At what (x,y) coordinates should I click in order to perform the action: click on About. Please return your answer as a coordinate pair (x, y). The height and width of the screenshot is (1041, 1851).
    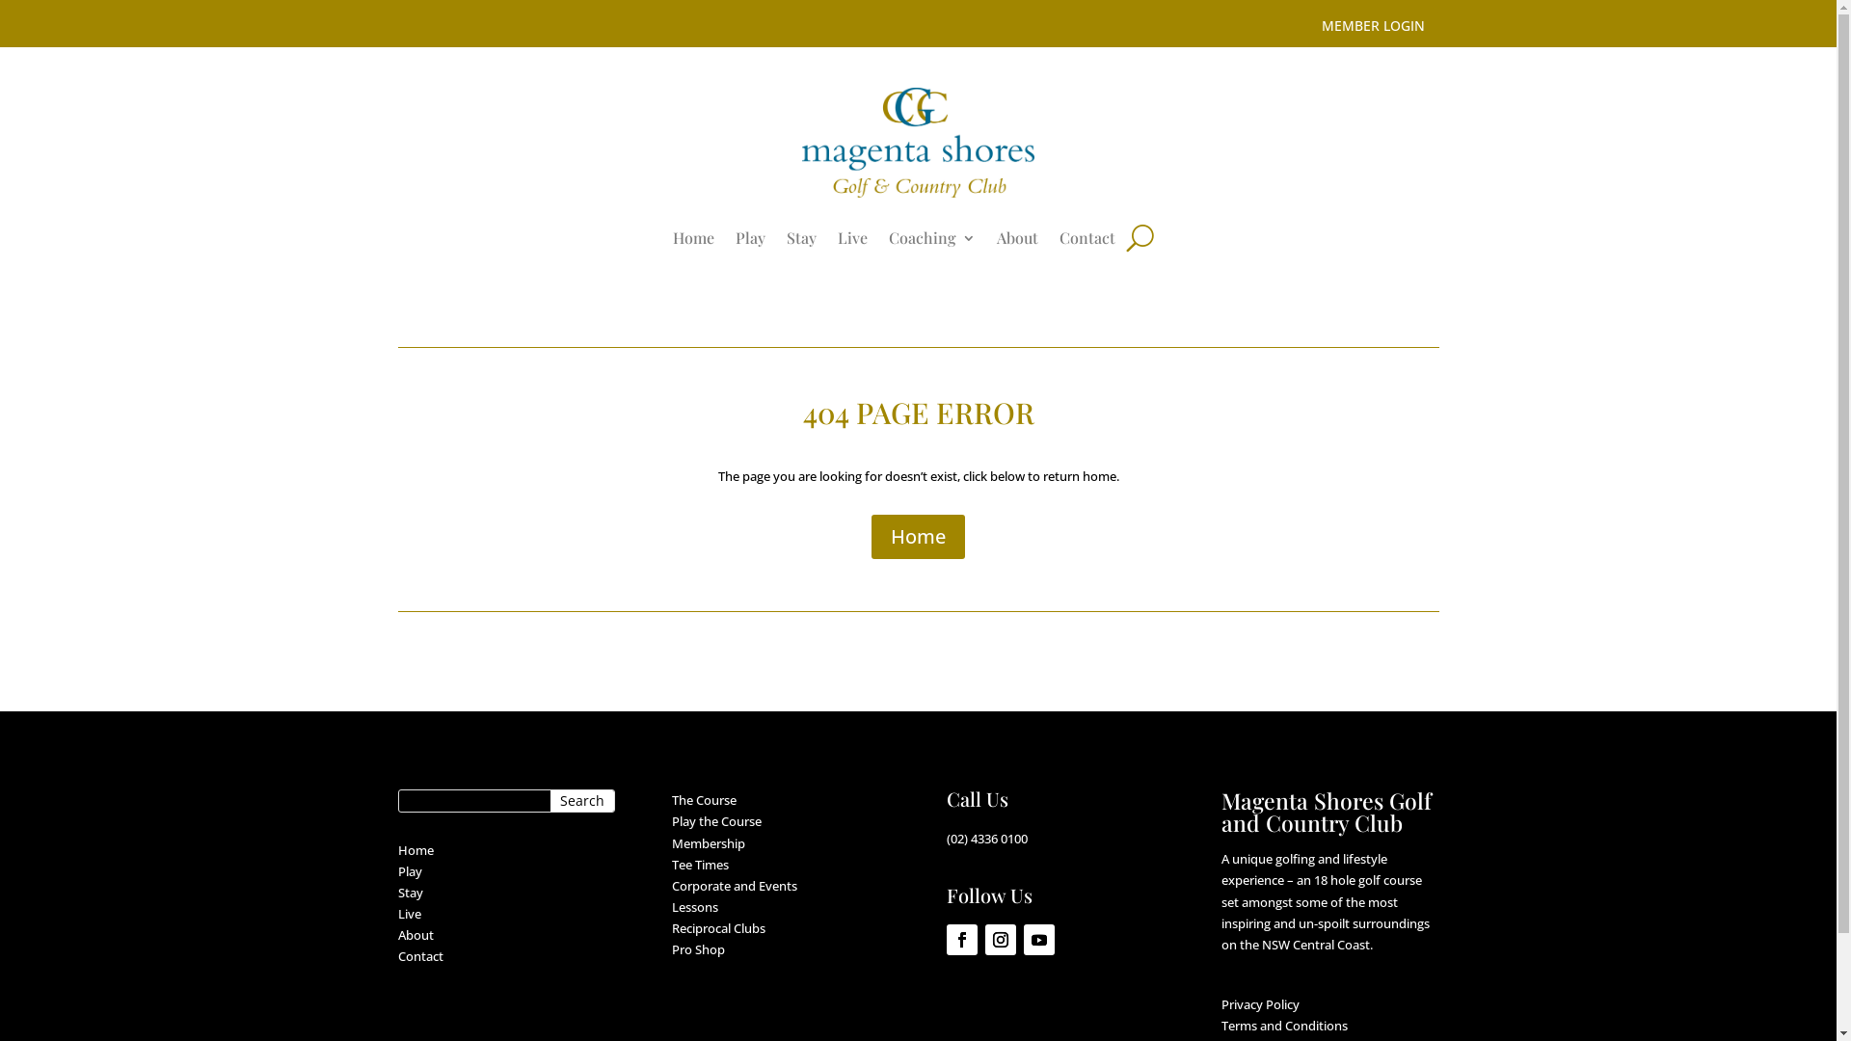
    Looking at the image, I should click on (1018, 242).